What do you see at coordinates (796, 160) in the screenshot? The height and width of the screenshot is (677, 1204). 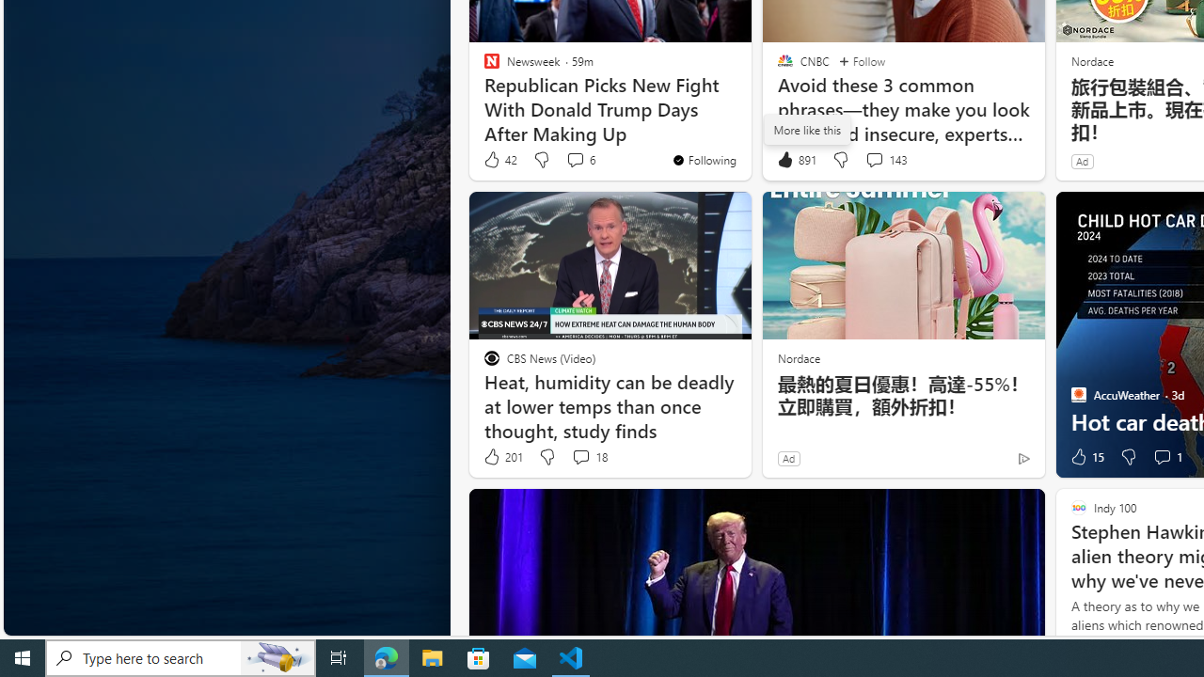 I see `891 Like` at bounding box center [796, 160].